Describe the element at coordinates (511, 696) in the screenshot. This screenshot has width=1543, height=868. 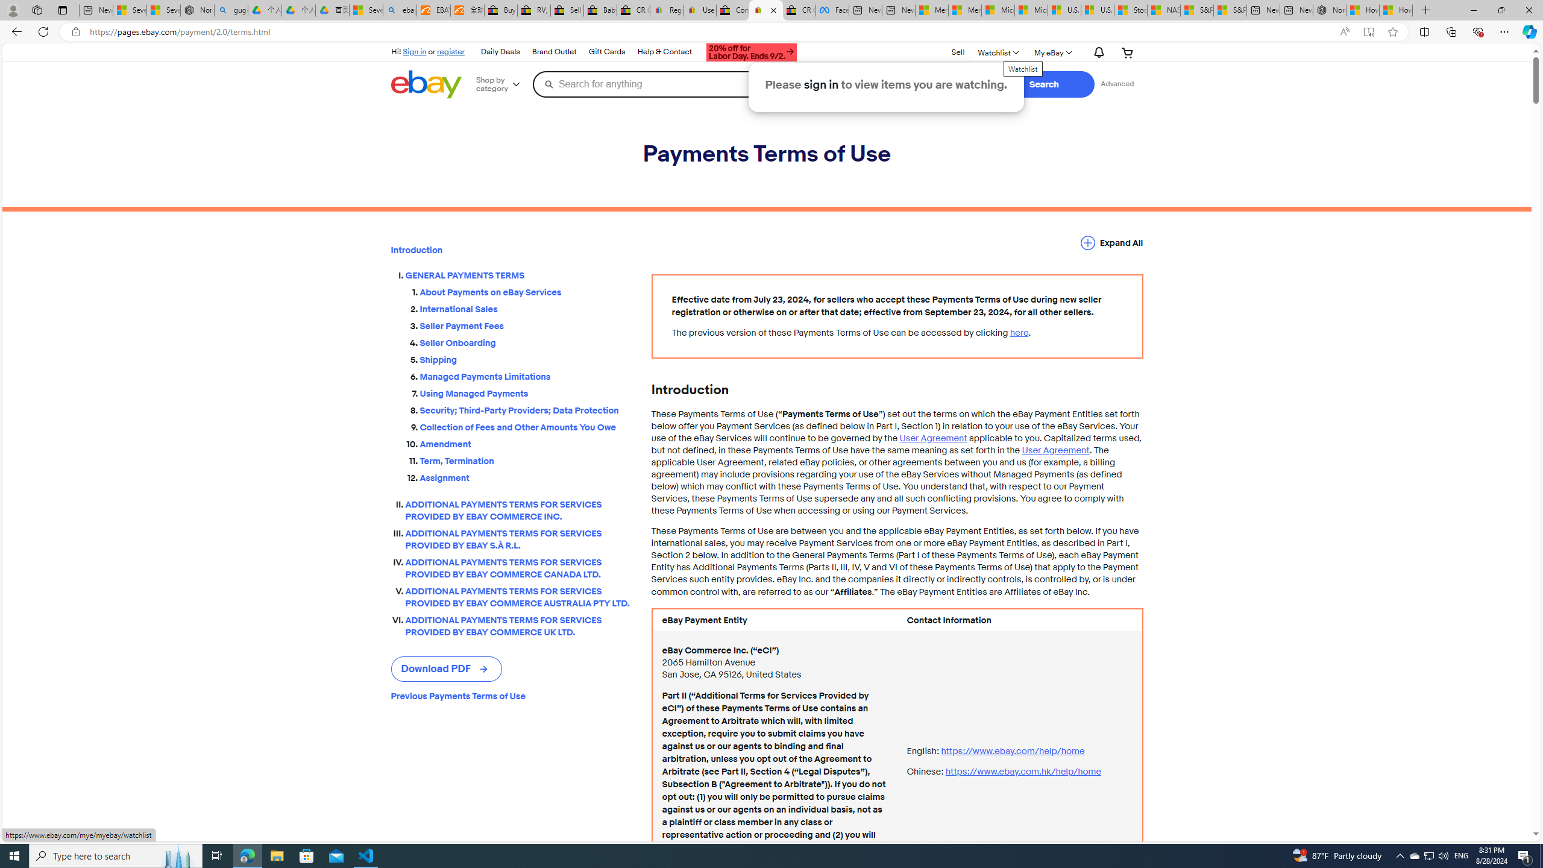
I see `Previous Payments Terms of Use` at that location.